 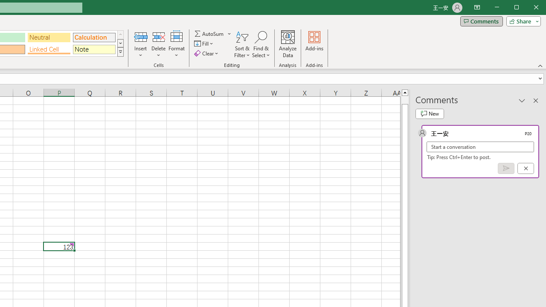 I want to click on Equation, so click(x=118, y=44).